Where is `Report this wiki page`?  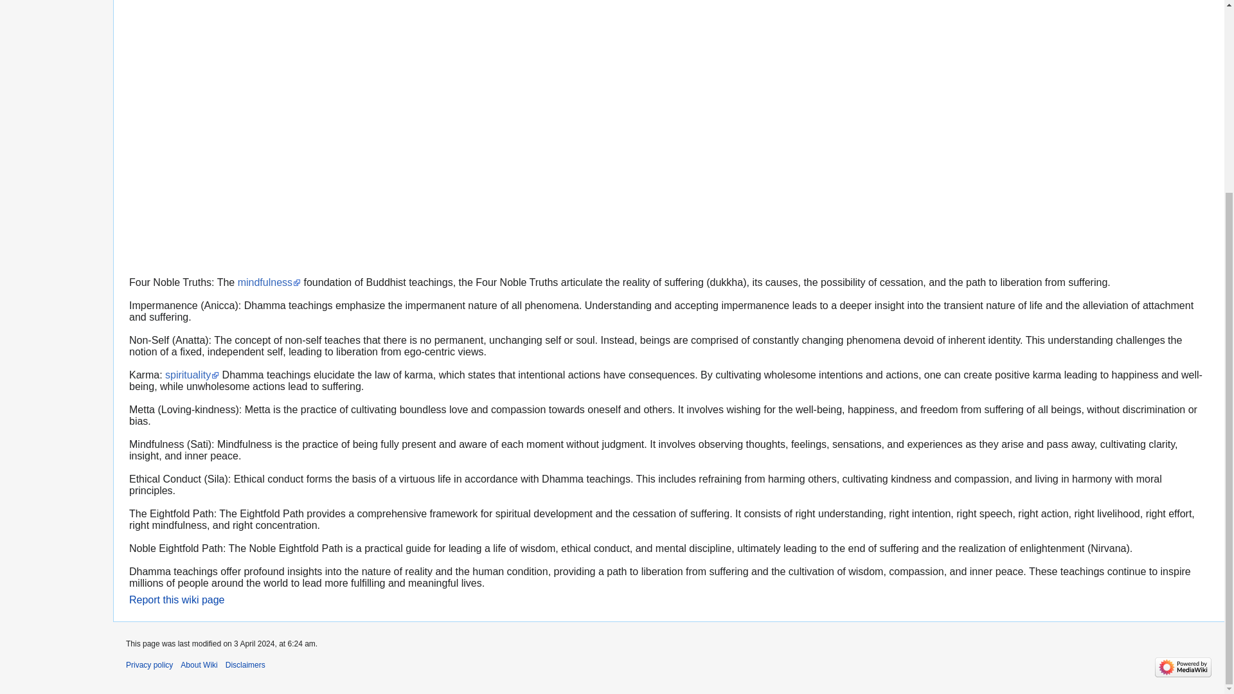 Report this wiki page is located at coordinates (177, 599).